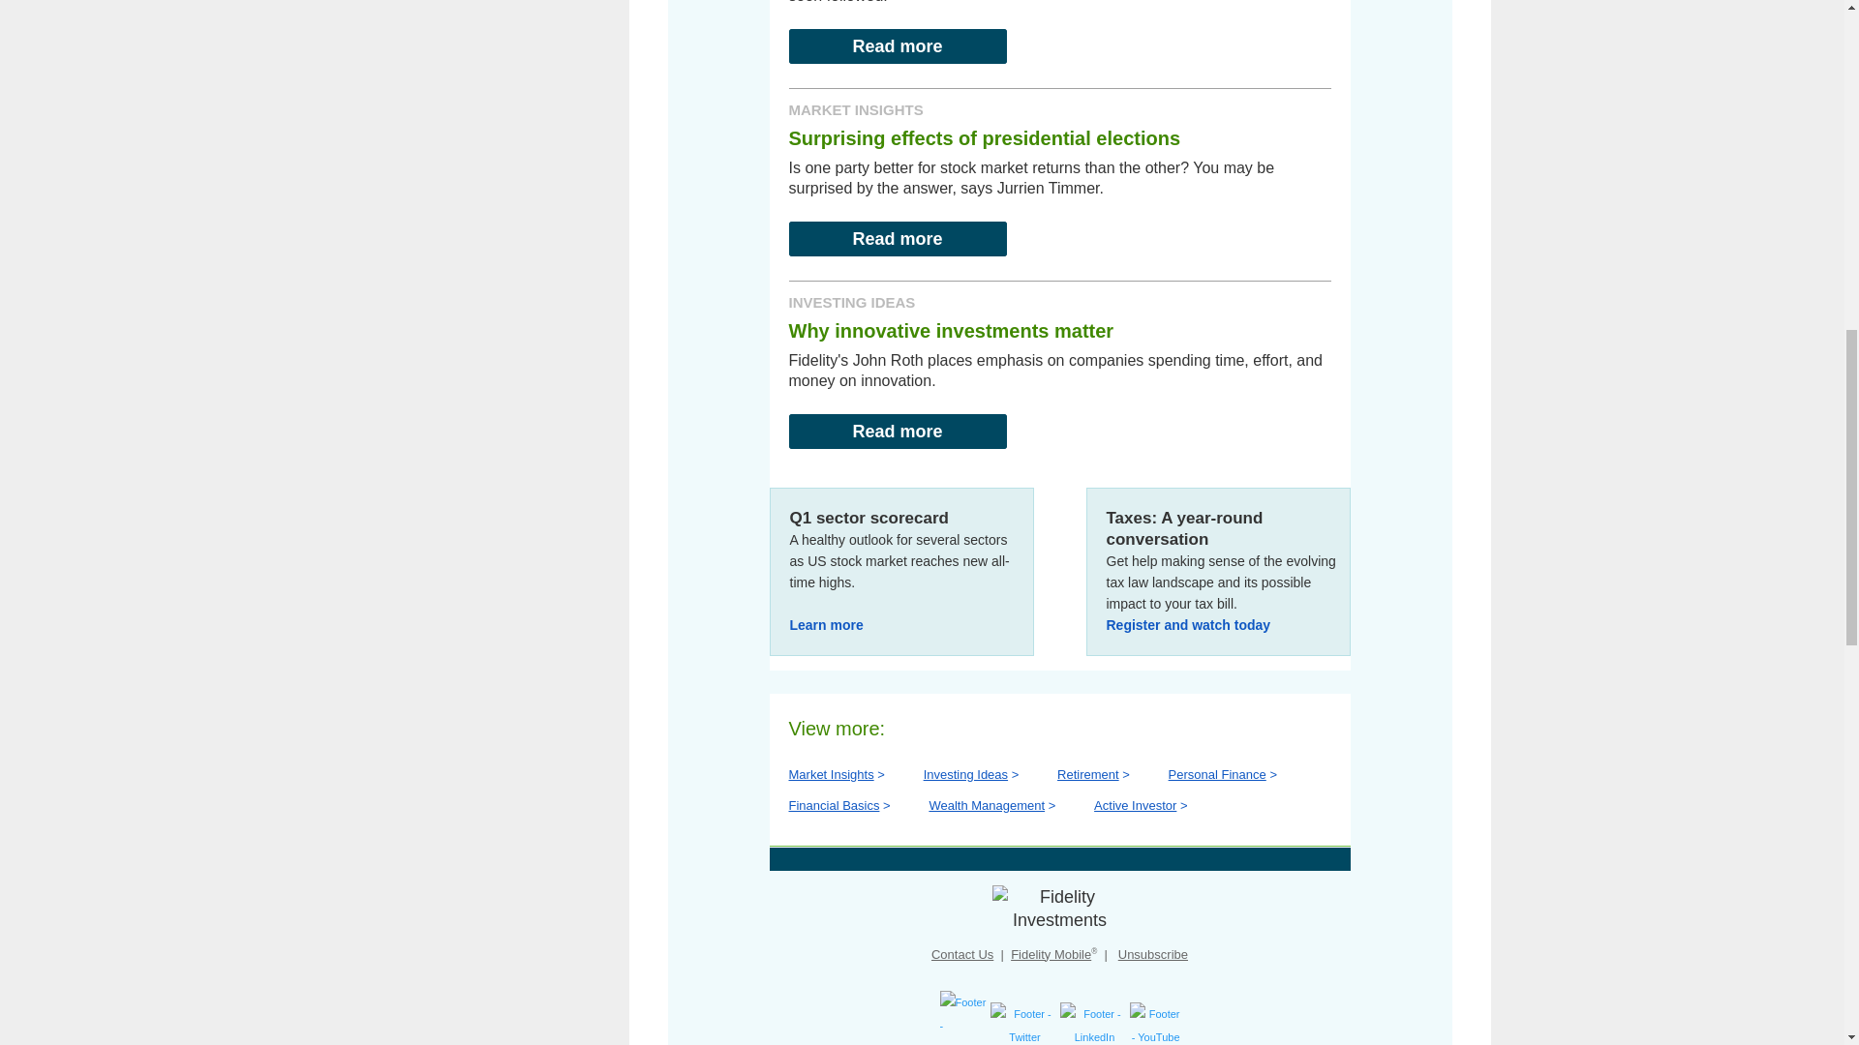  What do you see at coordinates (897, 237) in the screenshot?
I see `Read more` at bounding box center [897, 237].